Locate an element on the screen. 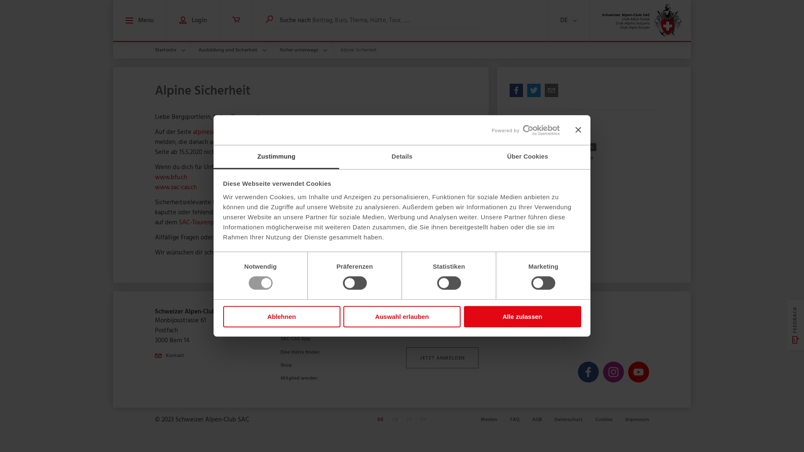 The image size is (804, 452). Auswahl erlauben is located at coordinates (402, 316).